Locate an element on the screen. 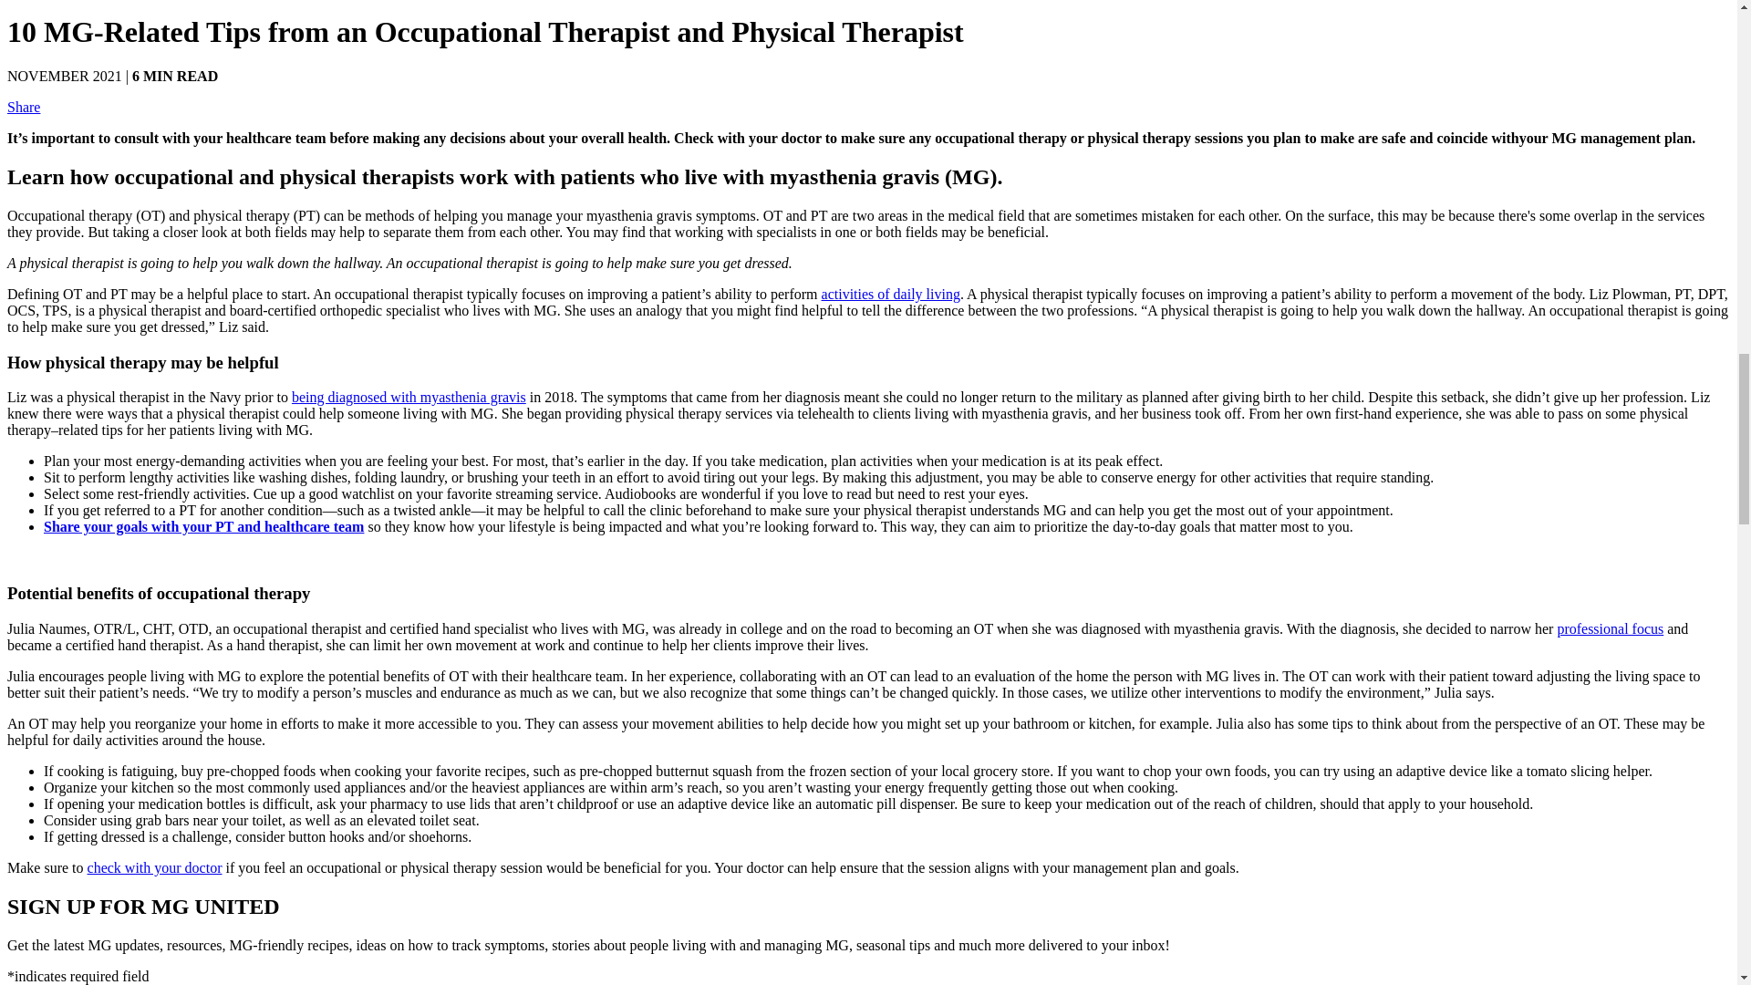 This screenshot has height=985, width=1751. Share is located at coordinates (24, 108).